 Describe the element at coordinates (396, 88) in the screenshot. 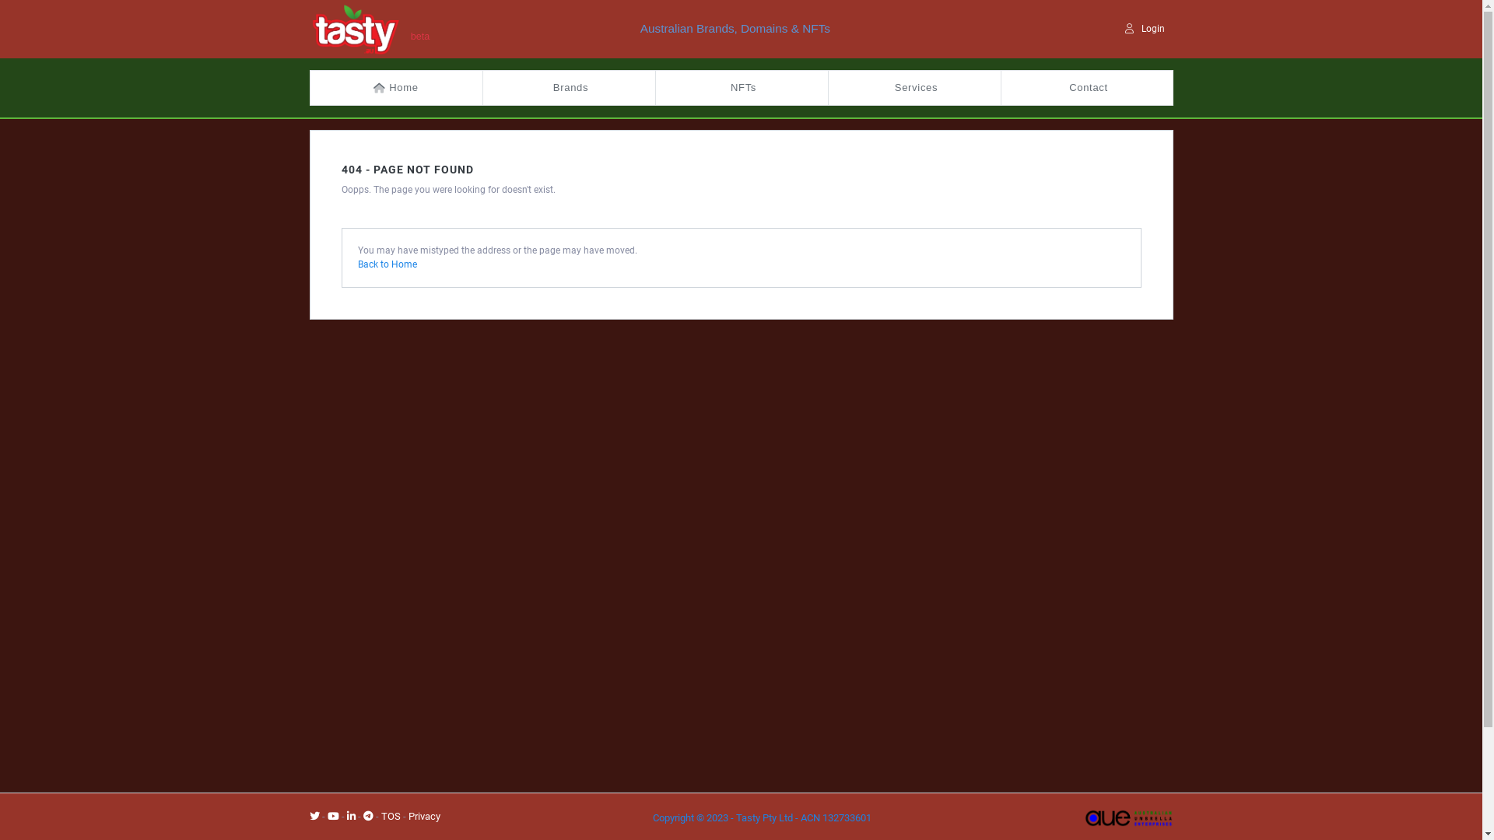

I see `Home` at that location.